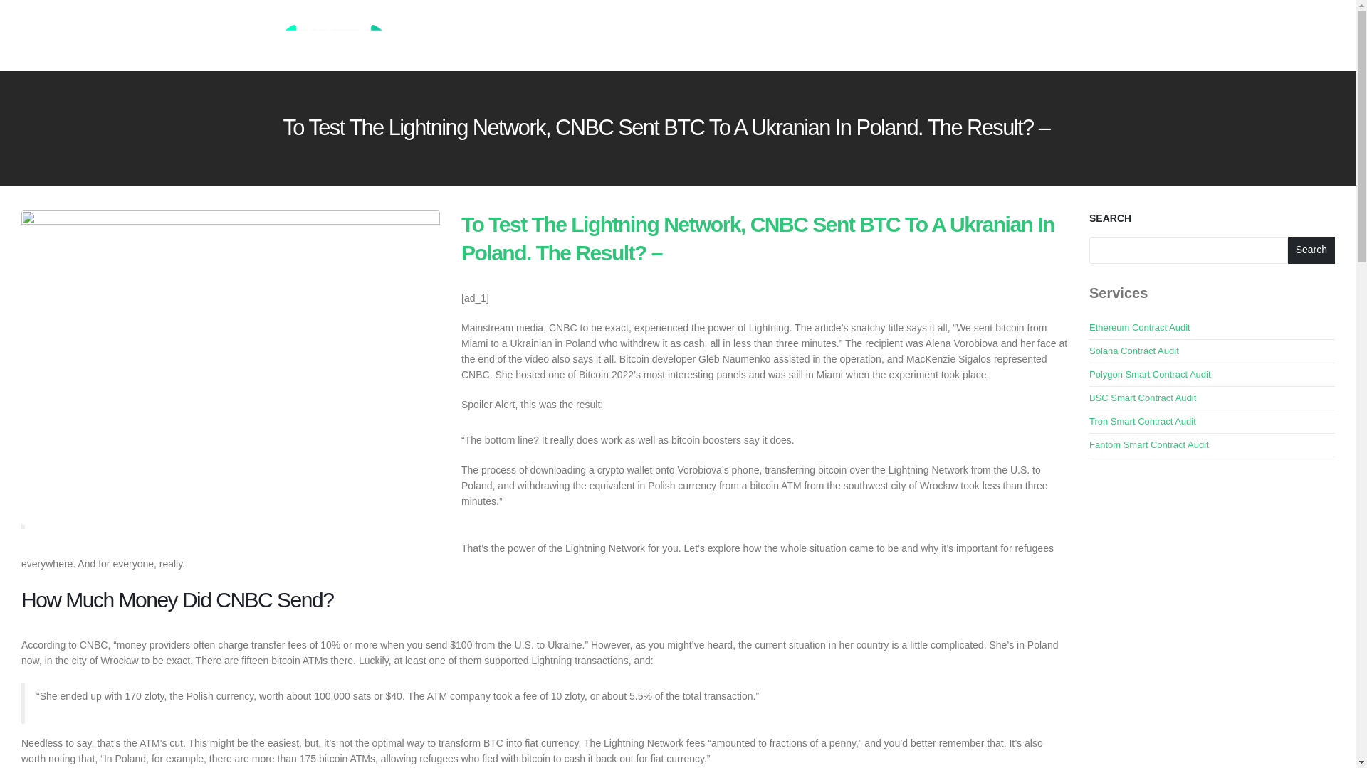  Describe the element at coordinates (1151, 374) in the screenshot. I see `Polygon Smart Contract Audit` at that location.